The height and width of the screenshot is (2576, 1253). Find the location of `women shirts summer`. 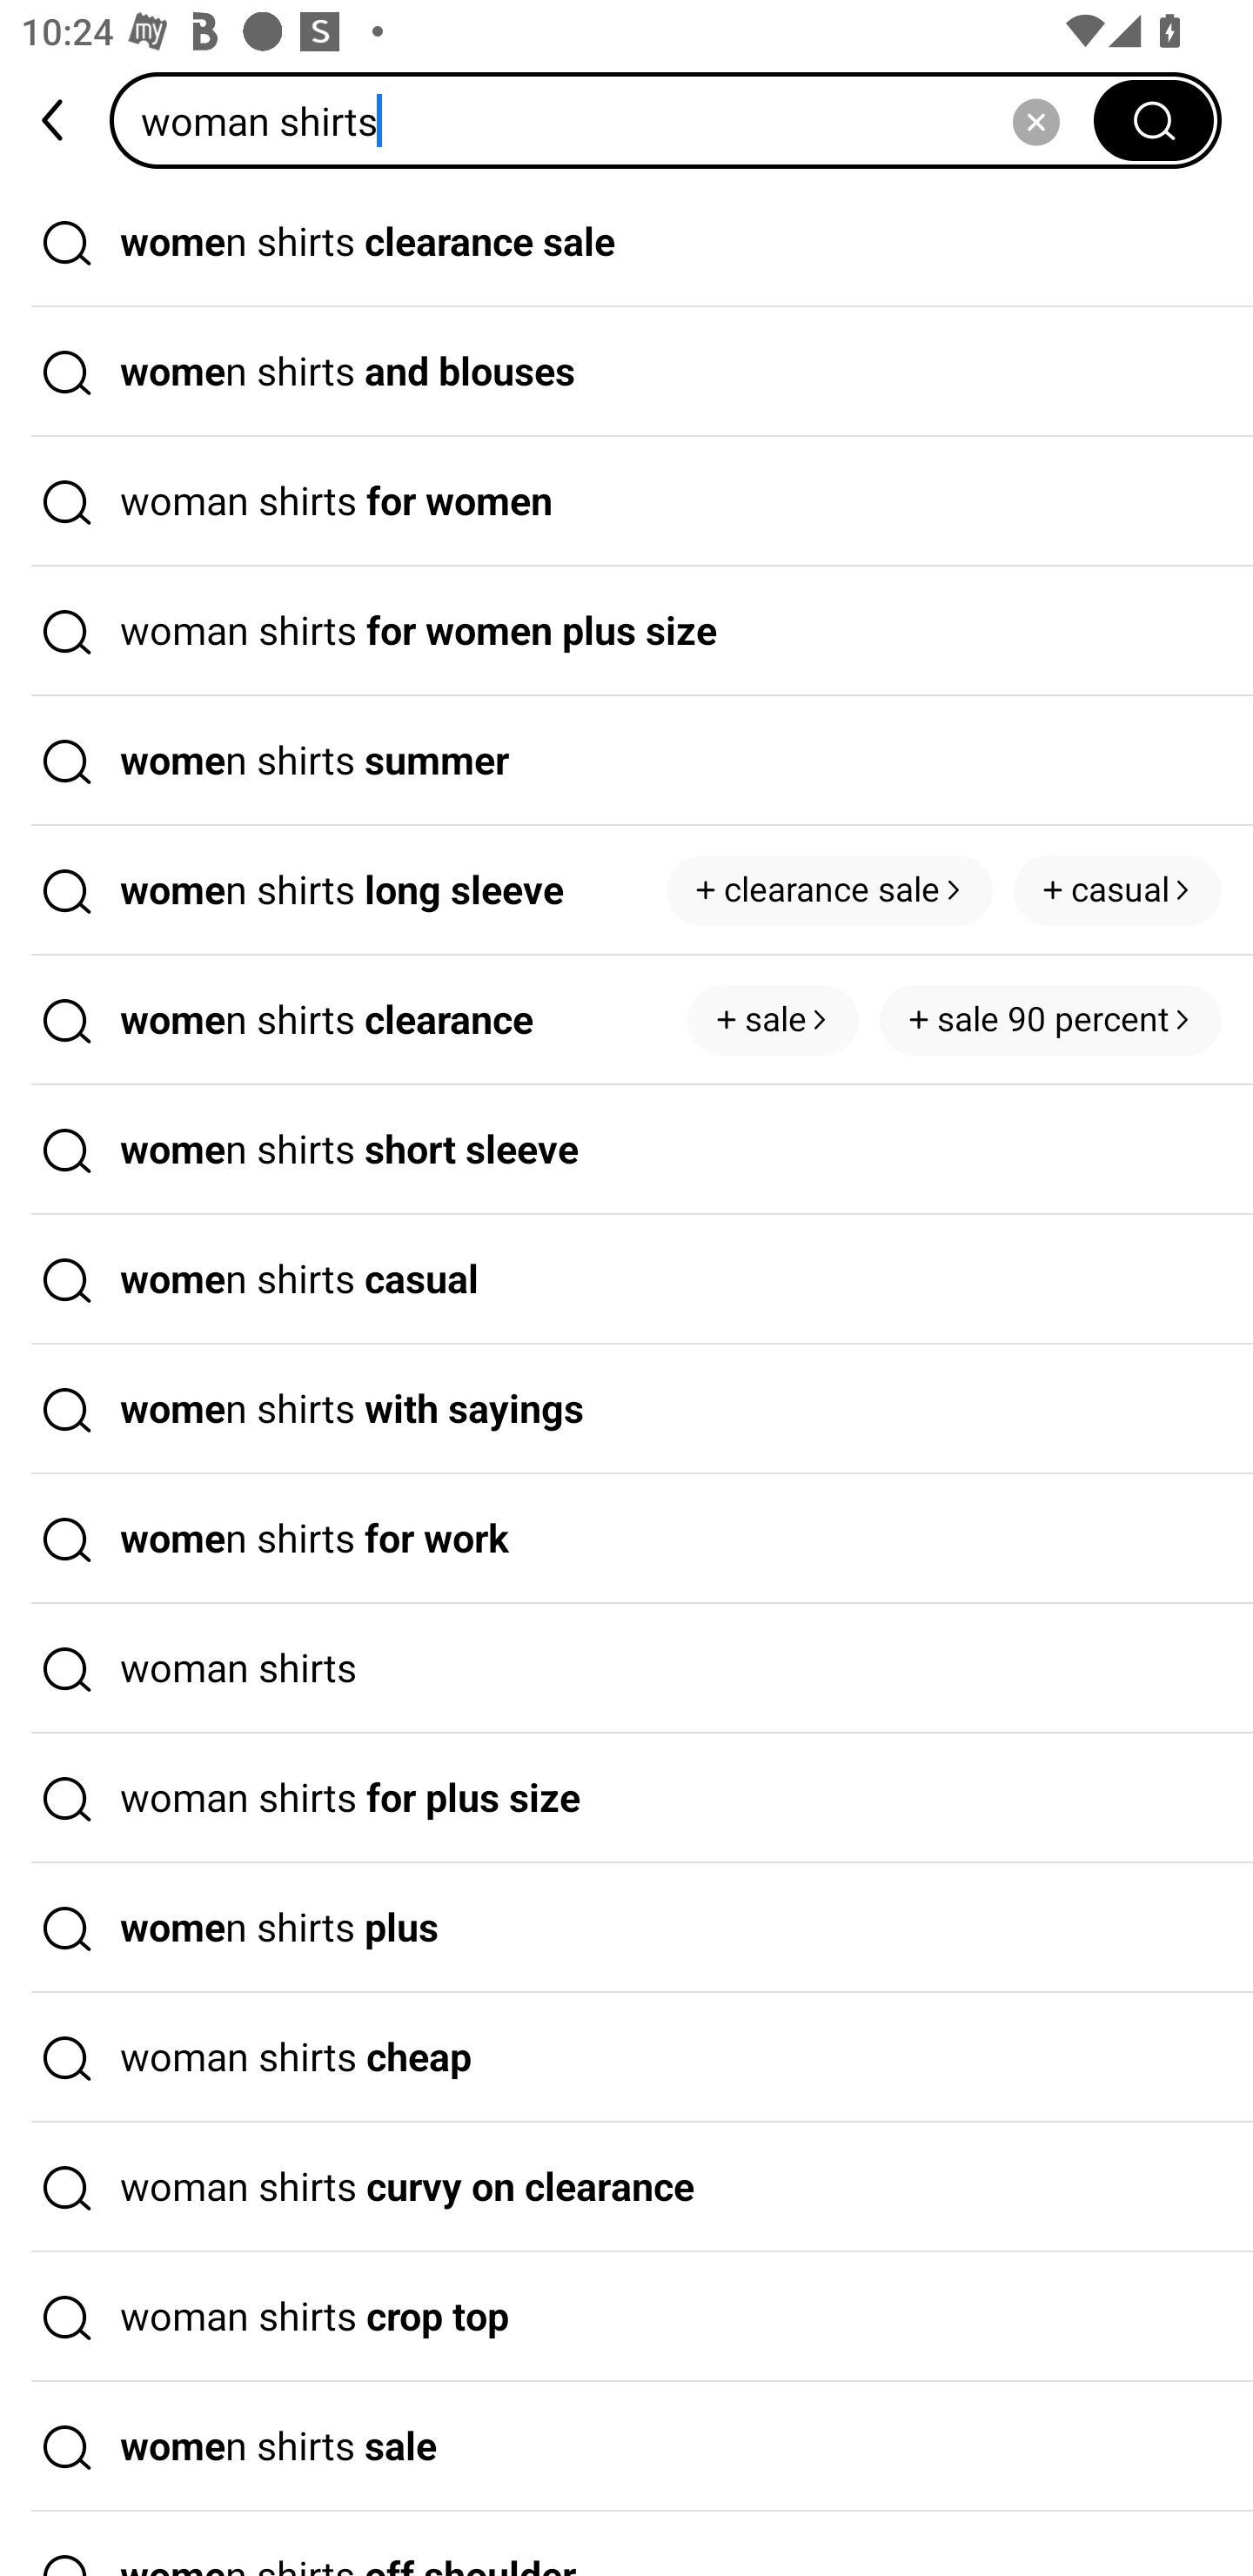

women shirts summer is located at coordinates (626, 761).